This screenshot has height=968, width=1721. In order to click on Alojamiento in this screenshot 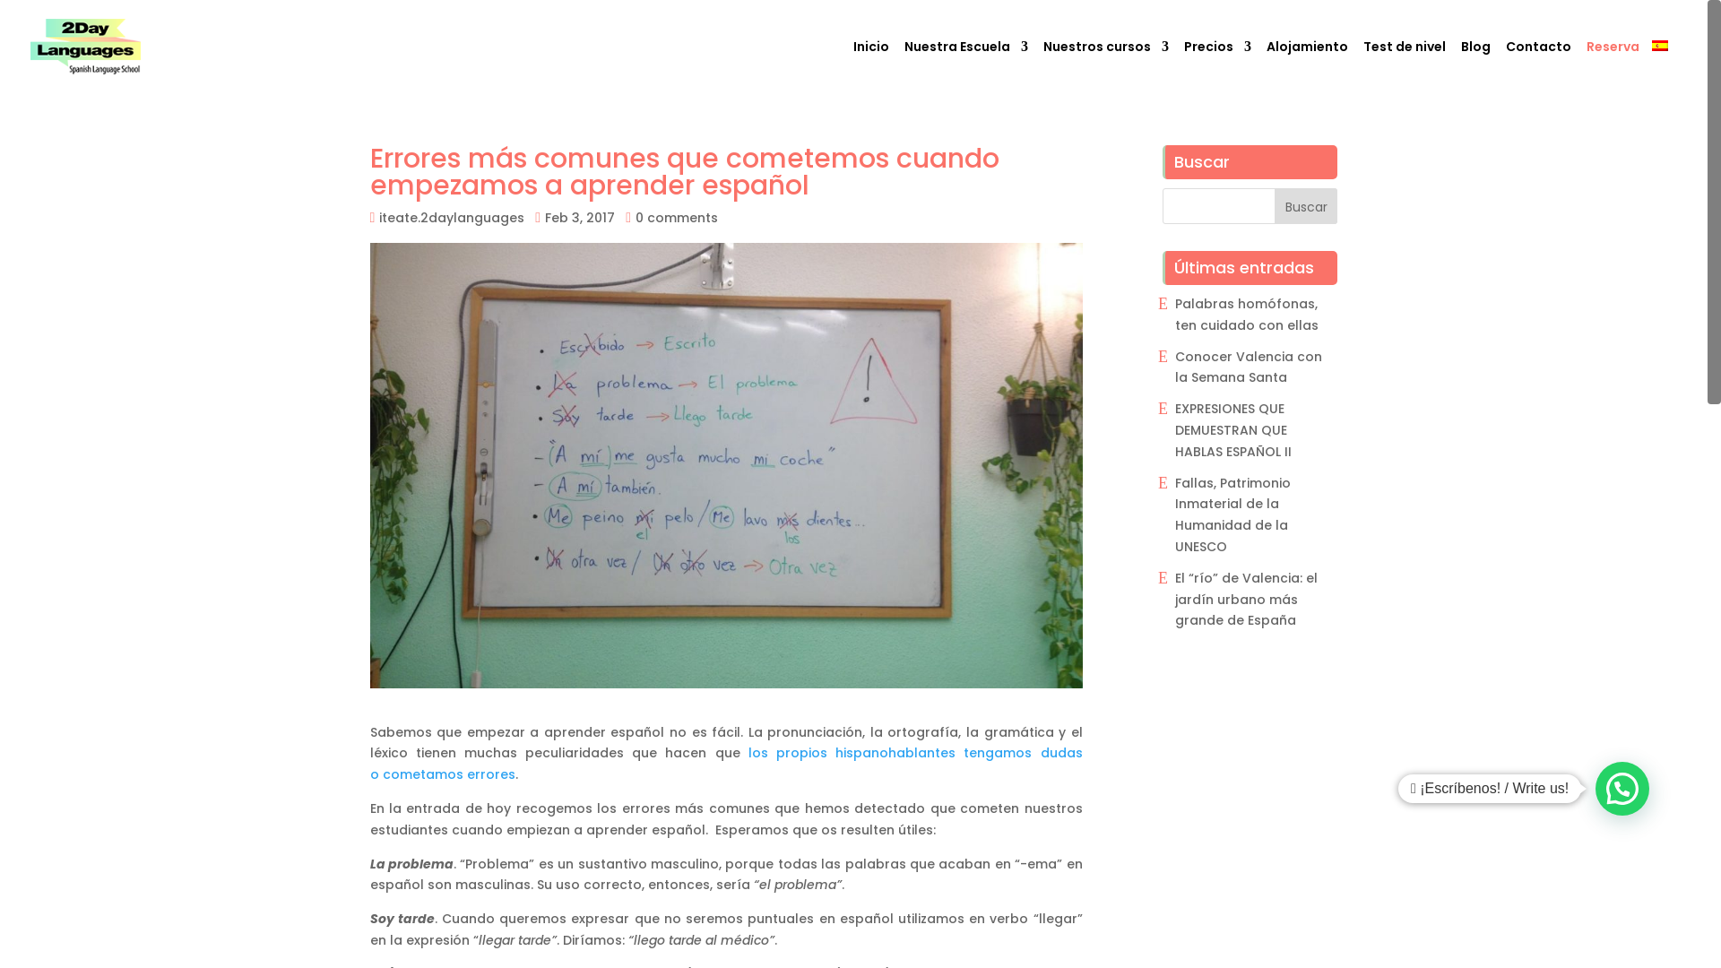, I will do `click(1307, 66)`.